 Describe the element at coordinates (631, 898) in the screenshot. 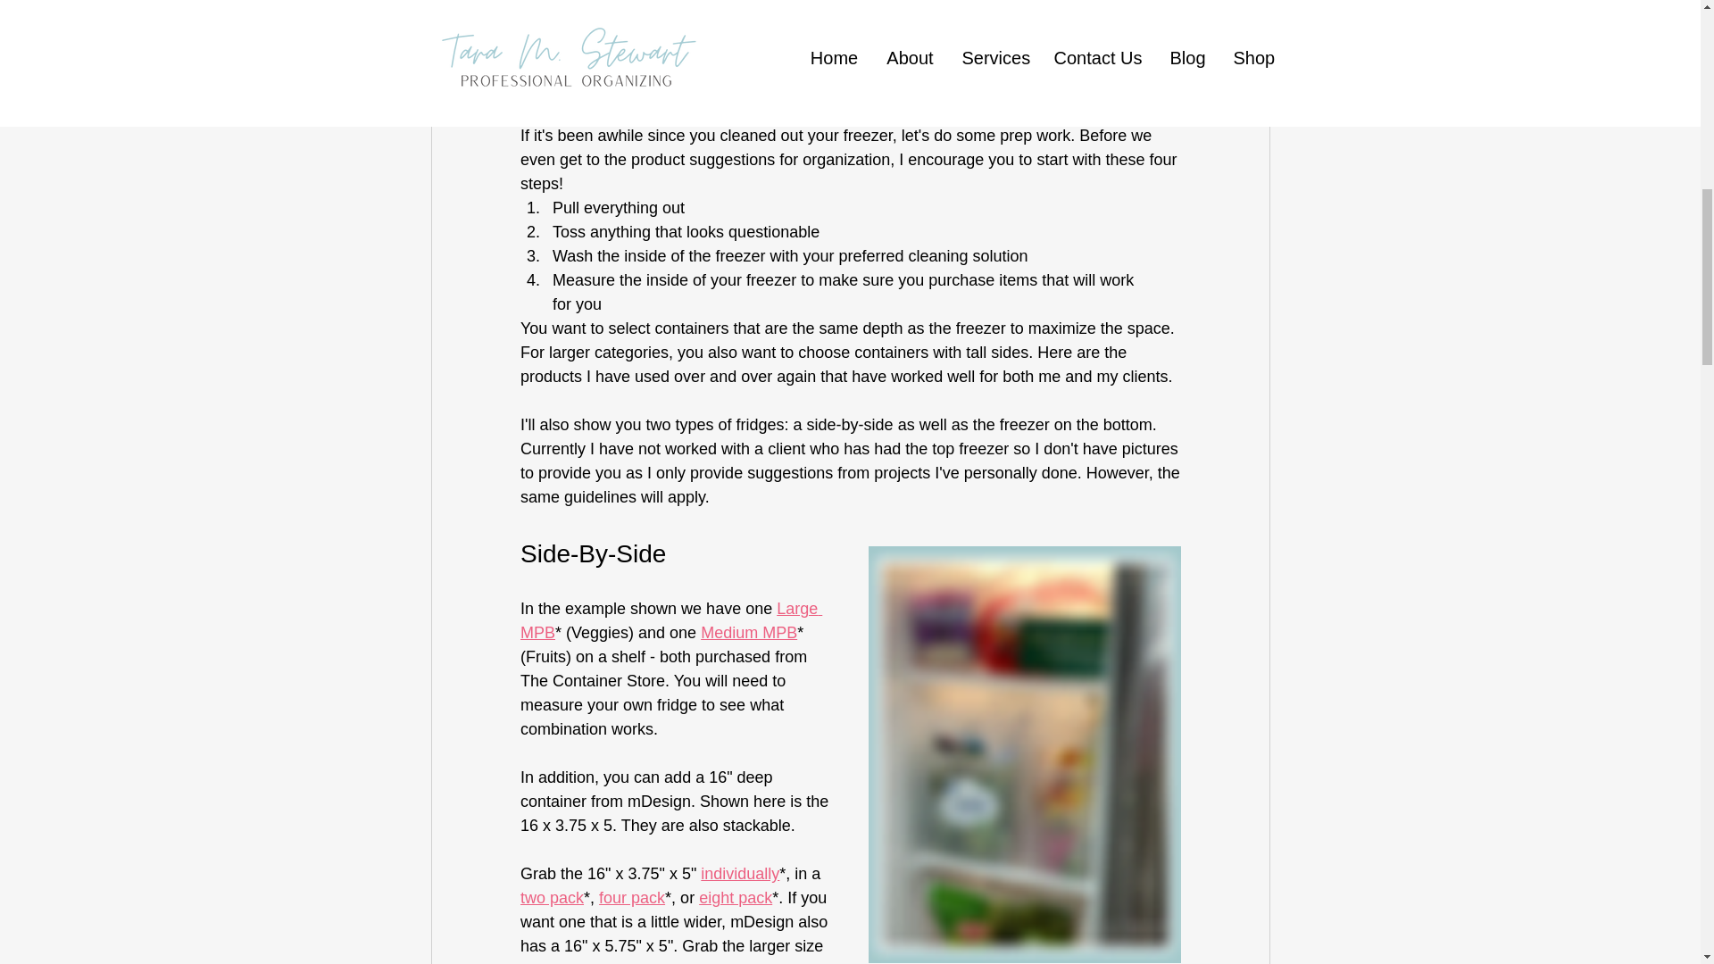

I see `four pack` at that location.